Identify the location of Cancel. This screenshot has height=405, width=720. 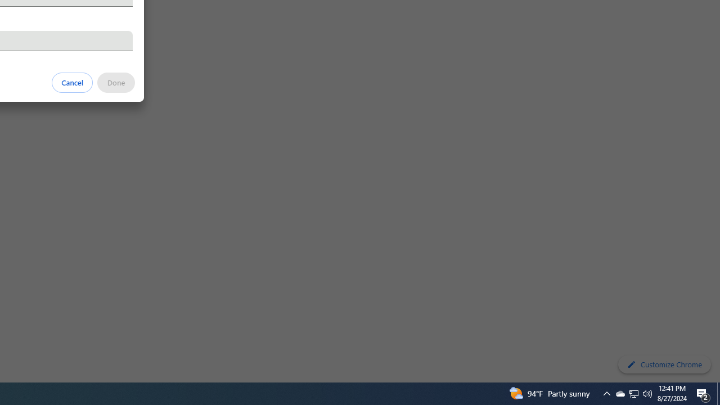
(73, 82).